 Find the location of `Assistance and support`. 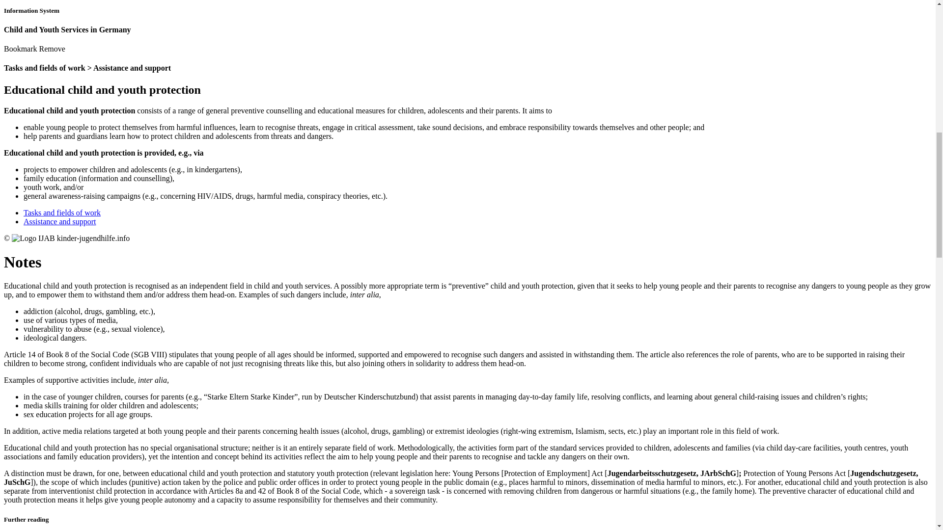

Assistance and support is located at coordinates (325, 124).